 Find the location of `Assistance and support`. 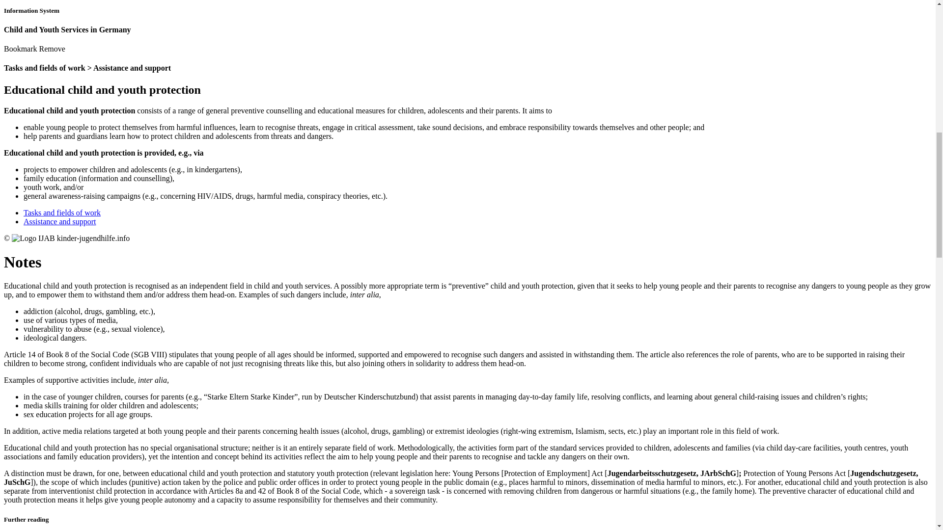

Assistance and support is located at coordinates (325, 124).